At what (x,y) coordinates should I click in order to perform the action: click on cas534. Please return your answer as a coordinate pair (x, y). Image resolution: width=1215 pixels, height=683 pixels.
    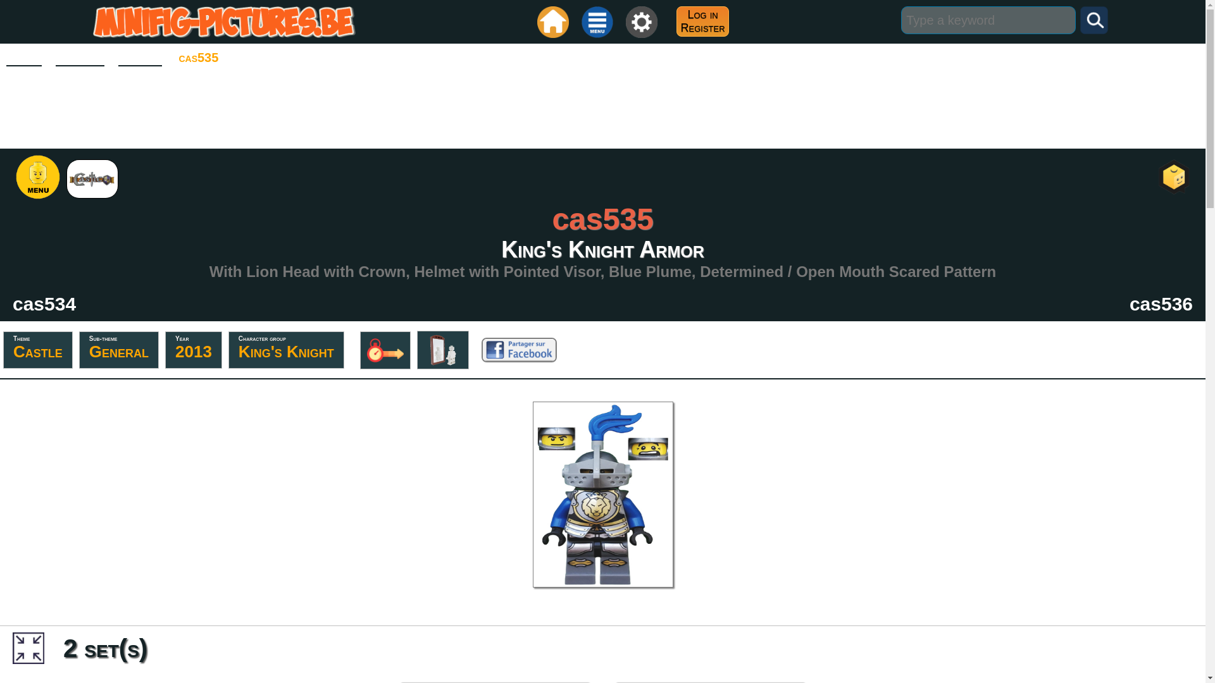
    Looking at the image, I should click on (602, 108).